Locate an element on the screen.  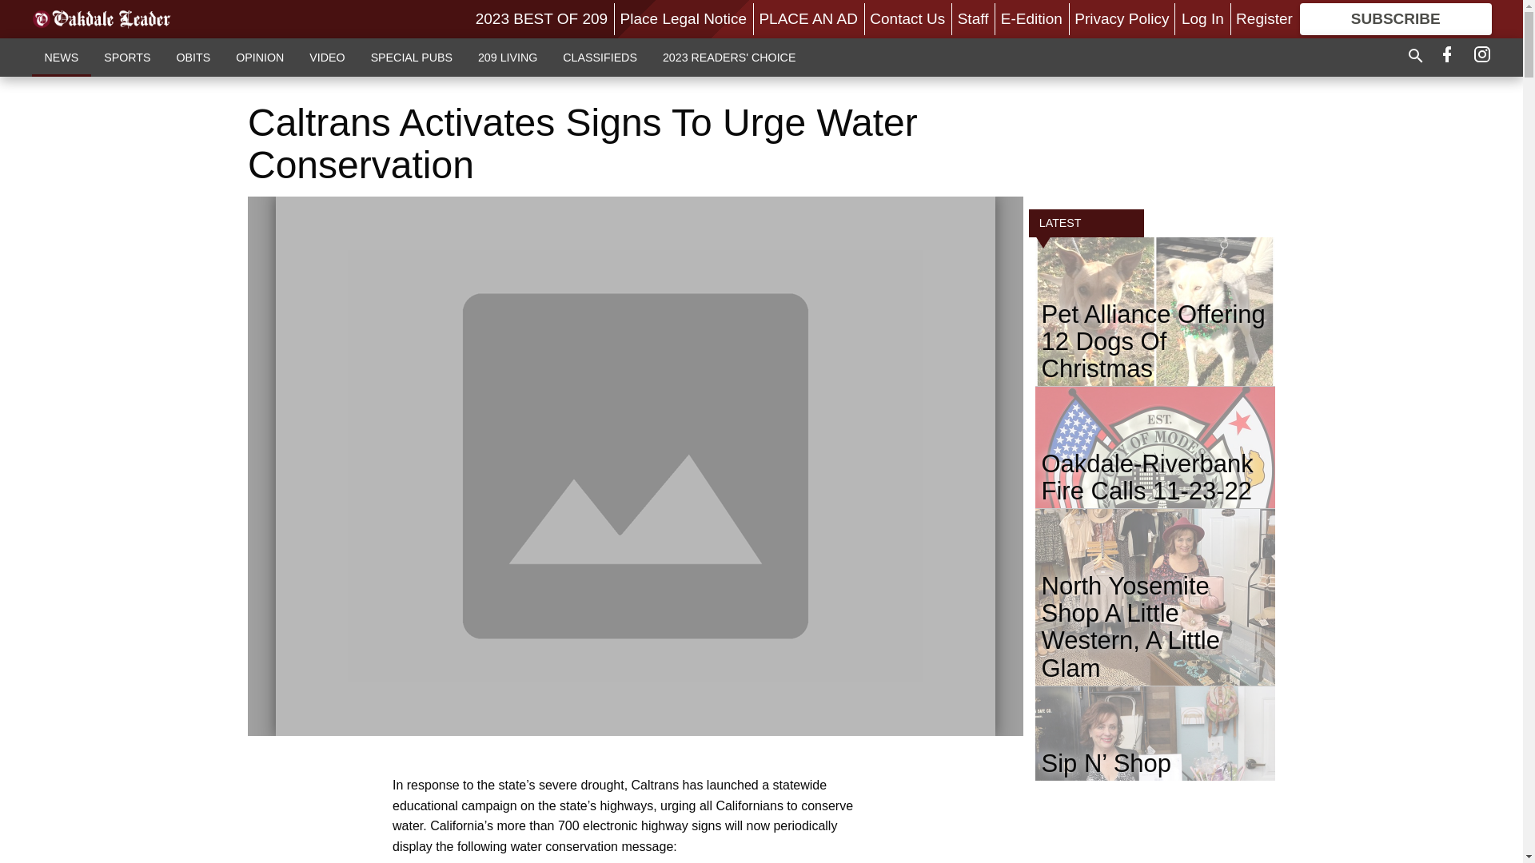
OPINION is located at coordinates (259, 57).